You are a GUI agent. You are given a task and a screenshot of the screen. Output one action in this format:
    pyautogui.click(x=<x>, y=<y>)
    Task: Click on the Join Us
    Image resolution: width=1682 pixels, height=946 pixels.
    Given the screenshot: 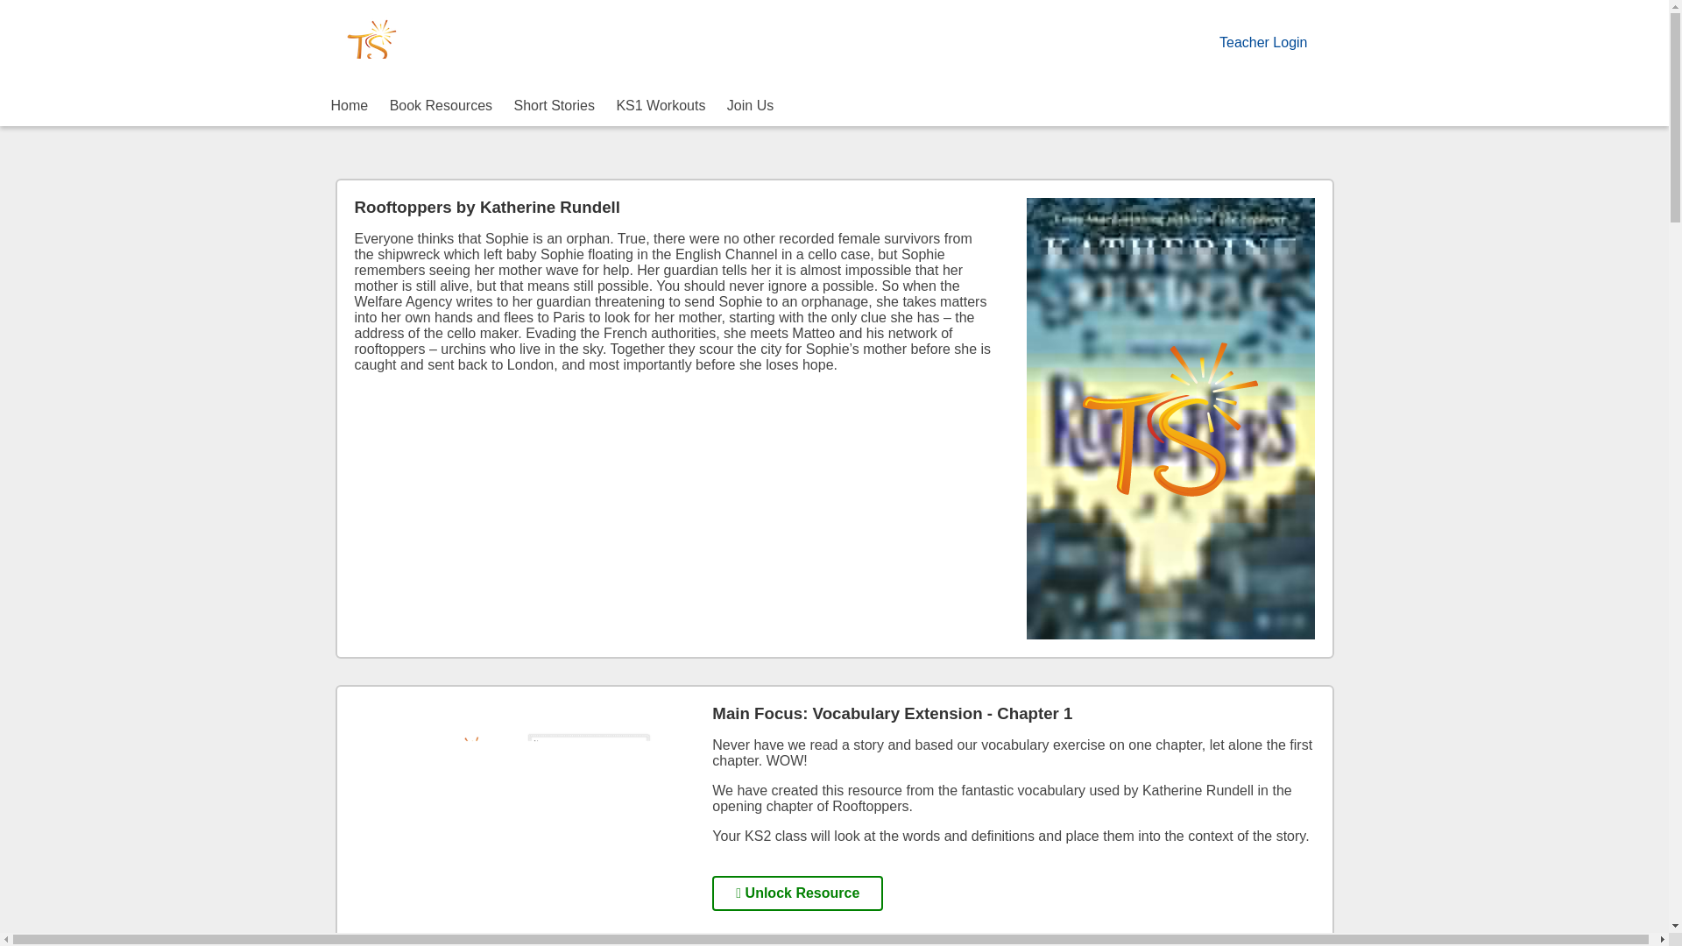 What is the action you would take?
    pyautogui.click(x=750, y=105)
    